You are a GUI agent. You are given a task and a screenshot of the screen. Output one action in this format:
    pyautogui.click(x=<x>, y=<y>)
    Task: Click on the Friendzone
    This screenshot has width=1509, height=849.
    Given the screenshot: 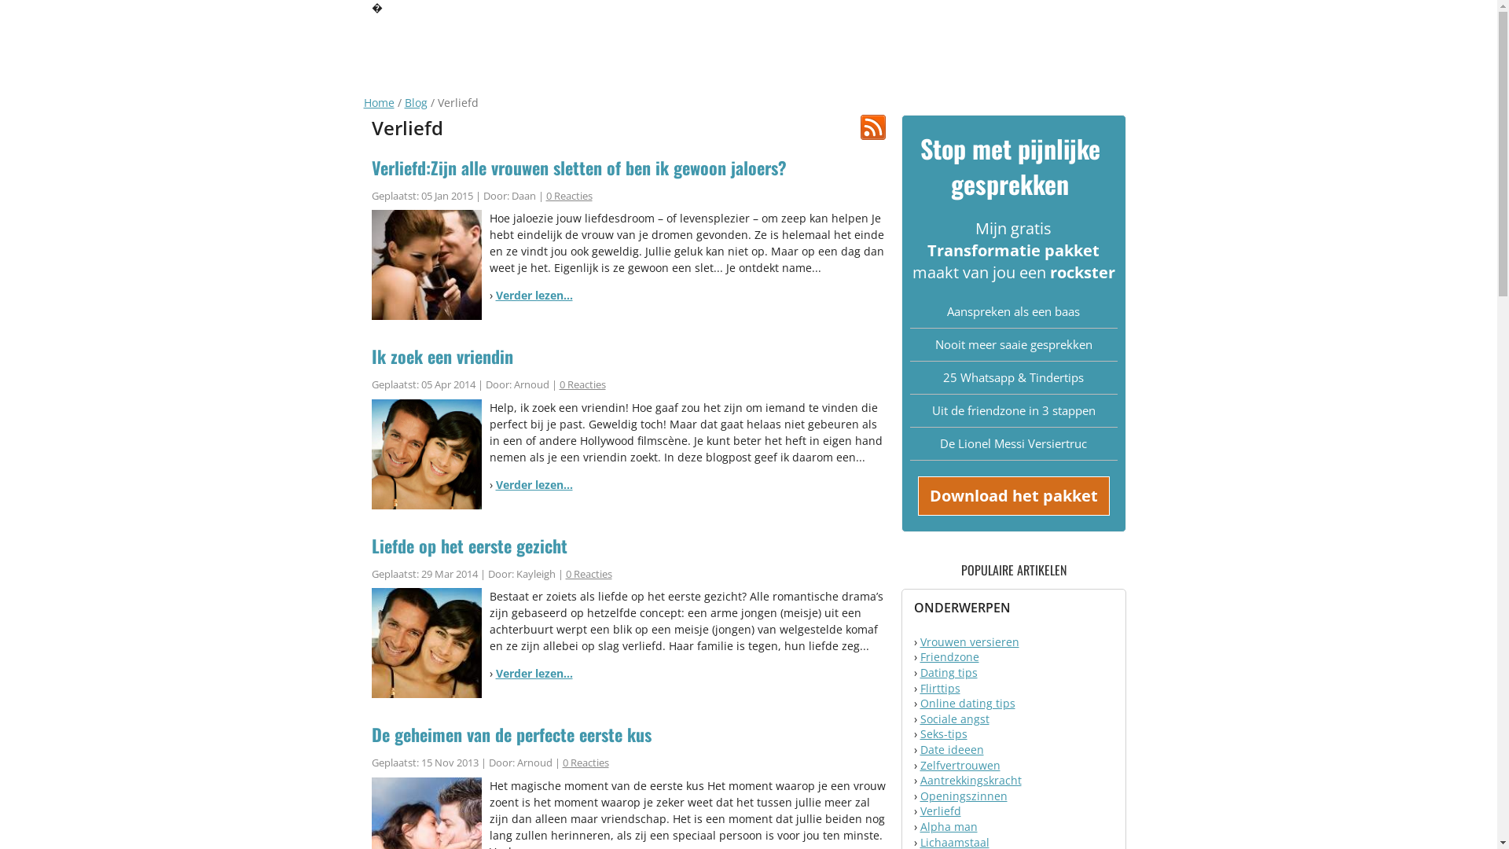 What is the action you would take?
    pyautogui.click(x=949, y=657)
    